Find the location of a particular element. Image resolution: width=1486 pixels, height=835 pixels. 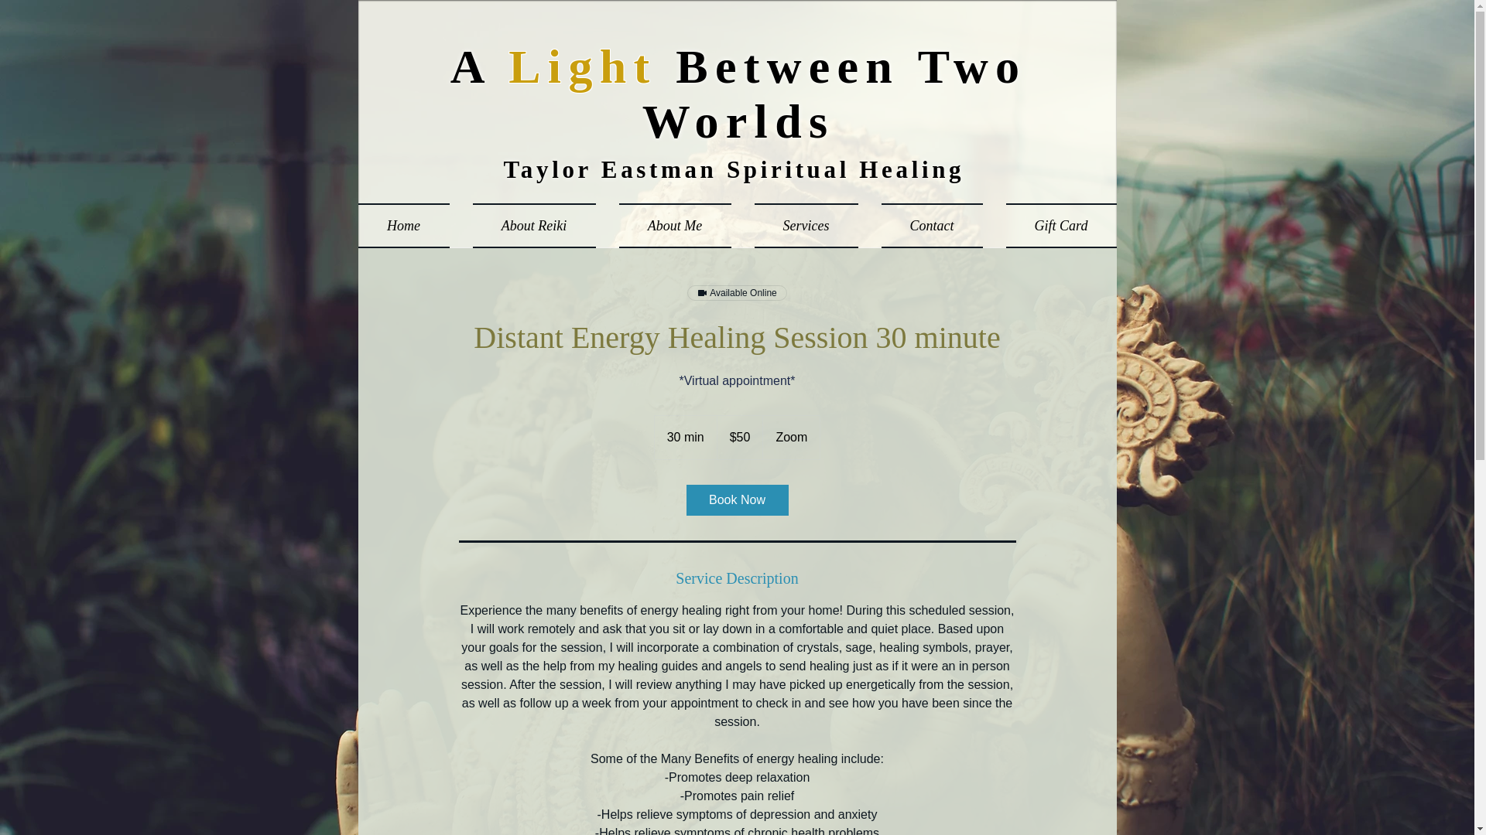

Taylor Eastman  is located at coordinates (615, 169).